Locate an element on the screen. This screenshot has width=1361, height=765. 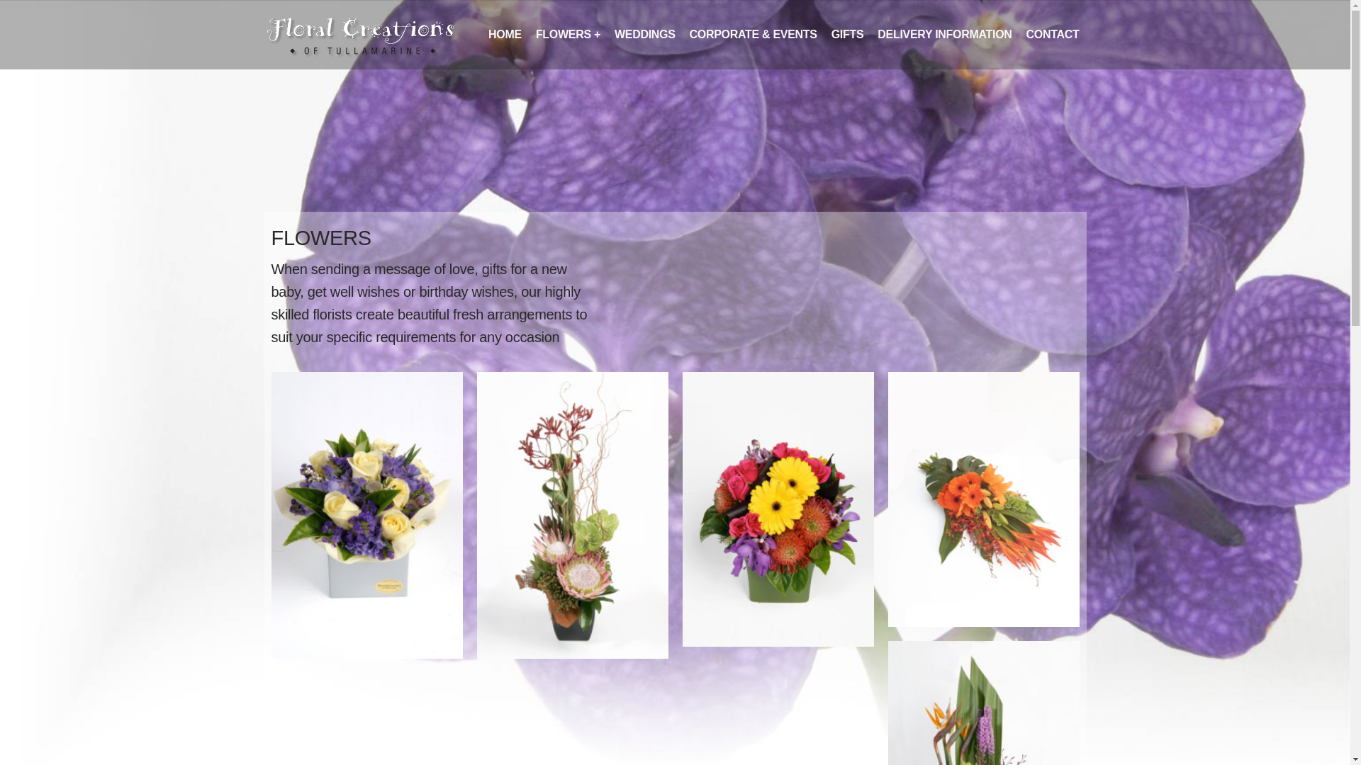
Flower 7 is located at coordinates (572, 516).